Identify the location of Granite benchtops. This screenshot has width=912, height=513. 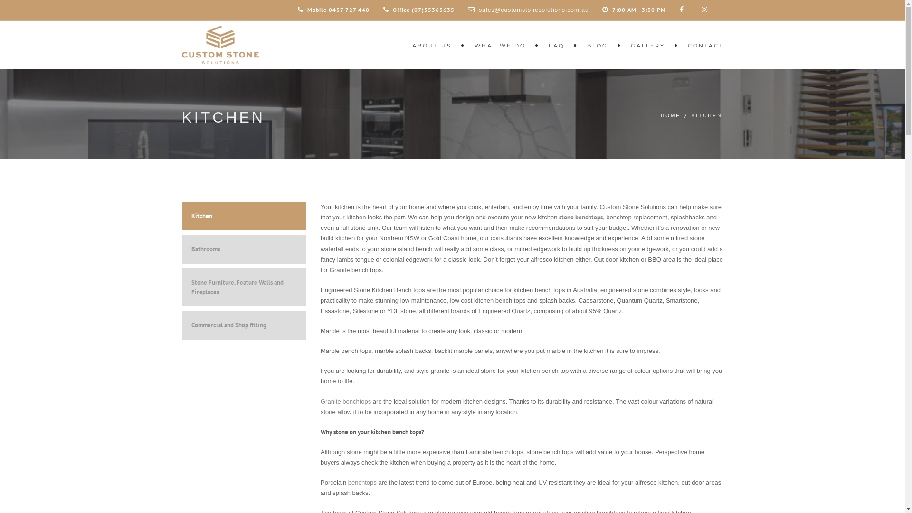
(346, 402).